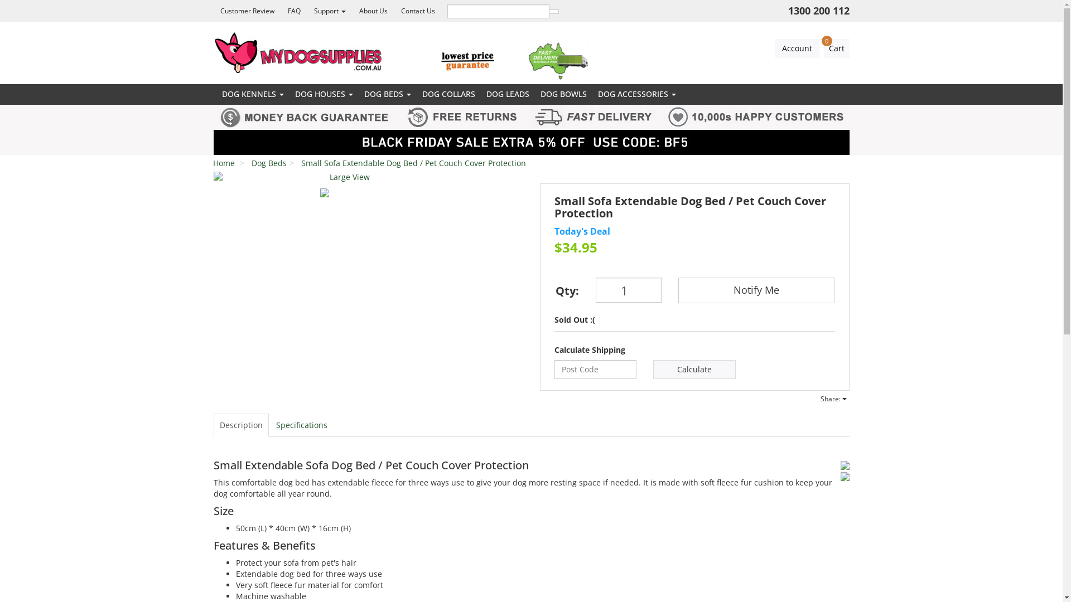 The height and width of the screenshot is (602, 1071). I want to click on DOG BOWLS, so click(563, 94).